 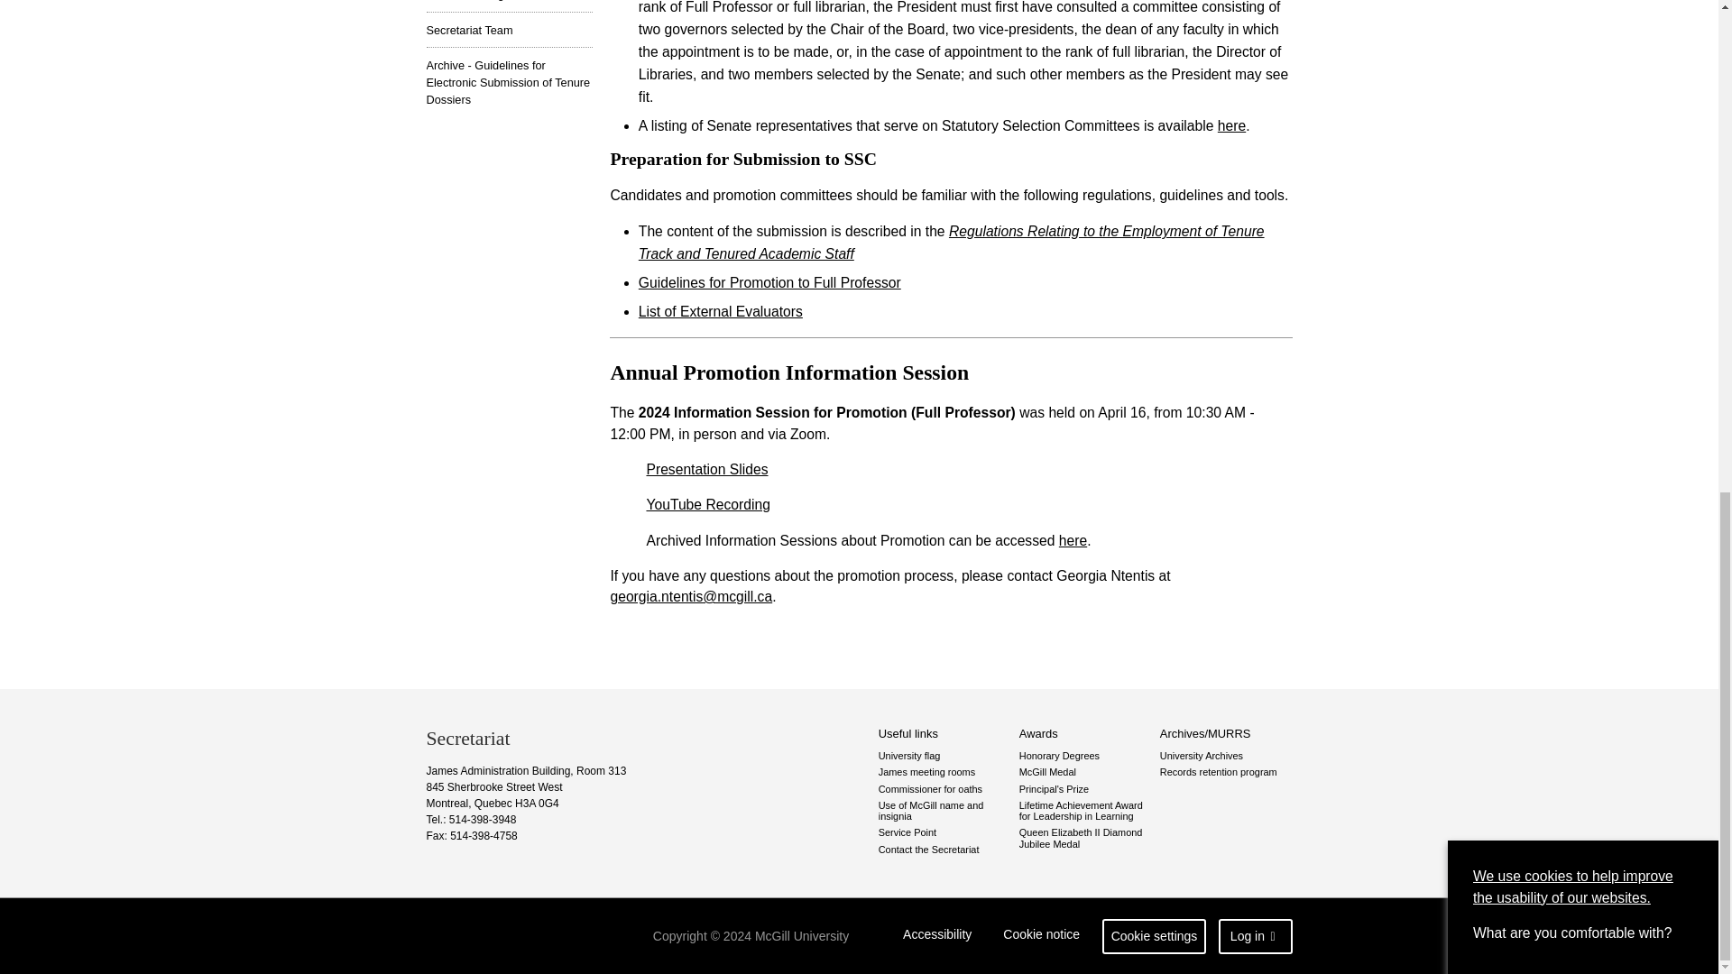 What do you see at coordinates (1479, 110) in the screenshot?
I see `marketing` at bounding box center [1479, 110].